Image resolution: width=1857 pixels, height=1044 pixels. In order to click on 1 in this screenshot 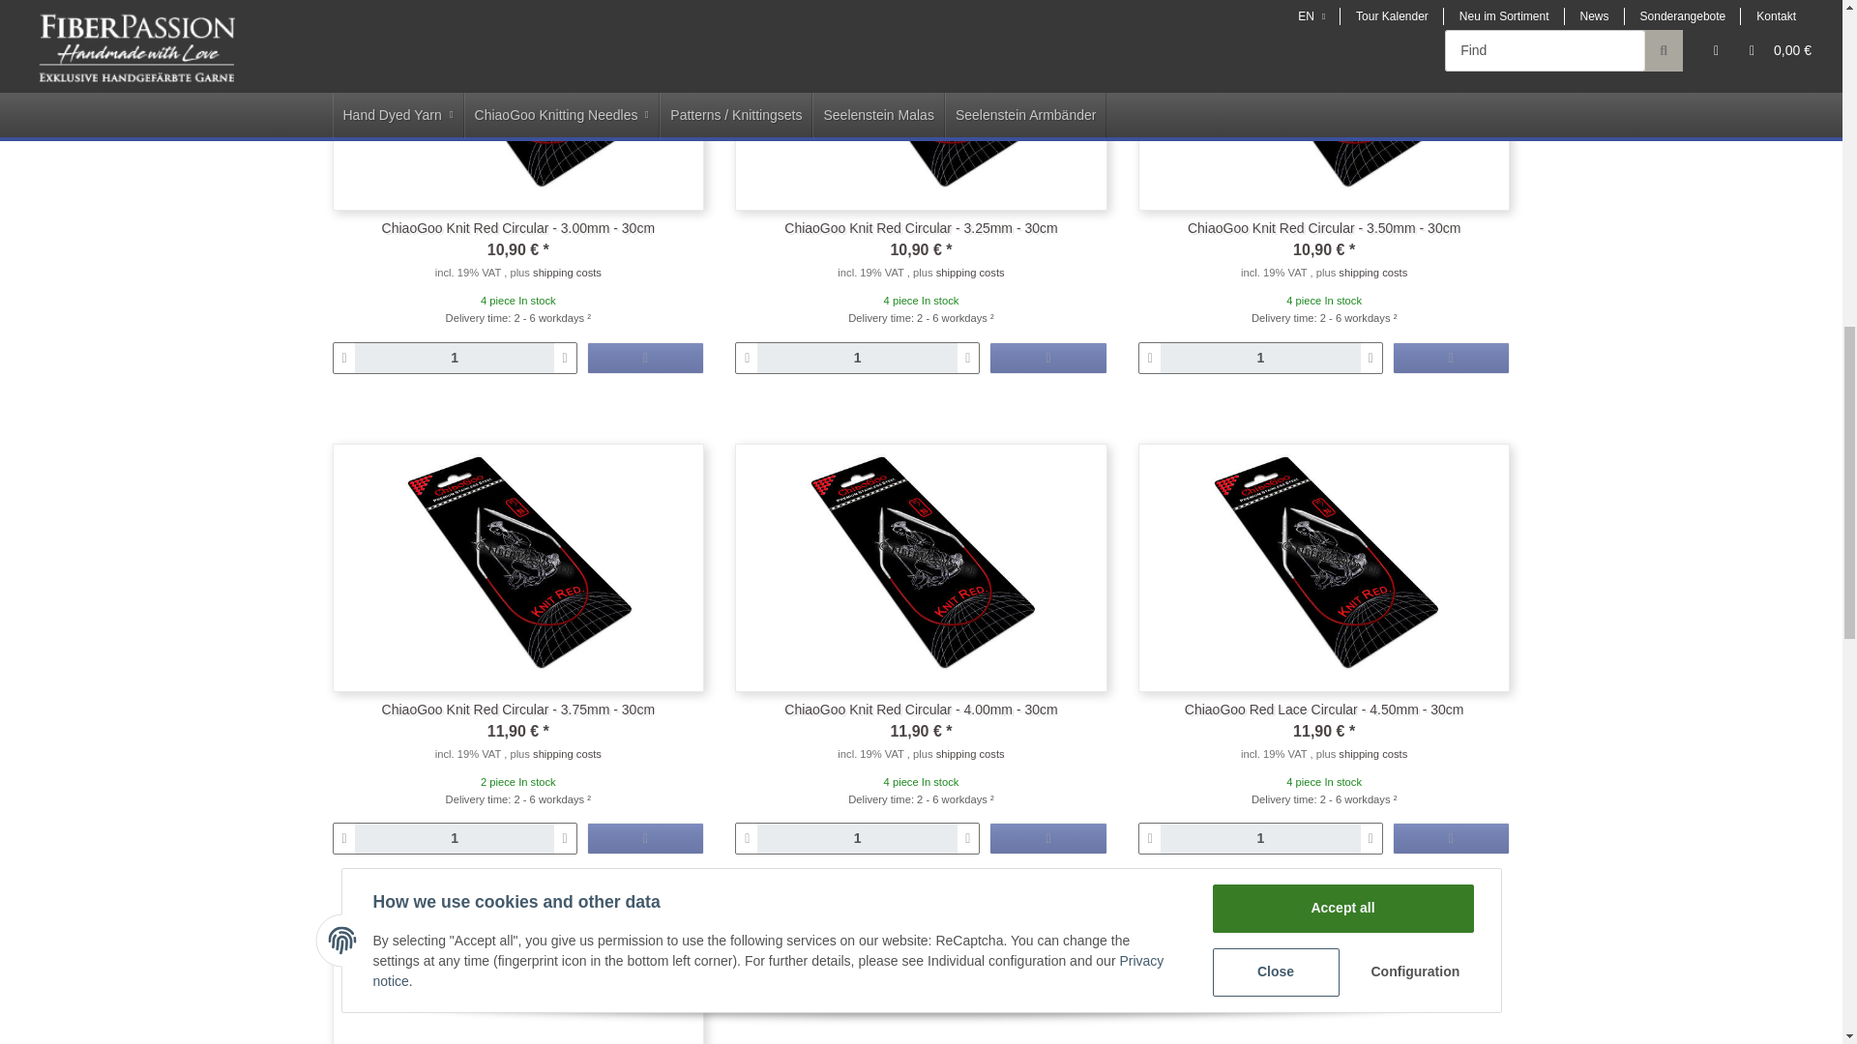, I will do `click(455, 358)`.